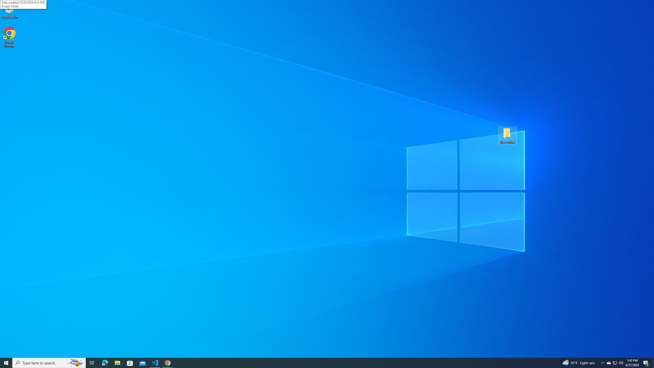 The height and width of the screenshot is (368, 654). I want to click on Google Chrome, so click(9, 37).